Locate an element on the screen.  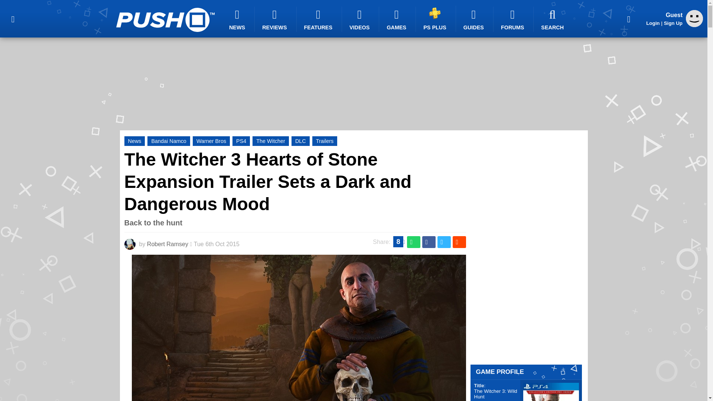
Share this on Twitter is located at coordinates (444, 242).